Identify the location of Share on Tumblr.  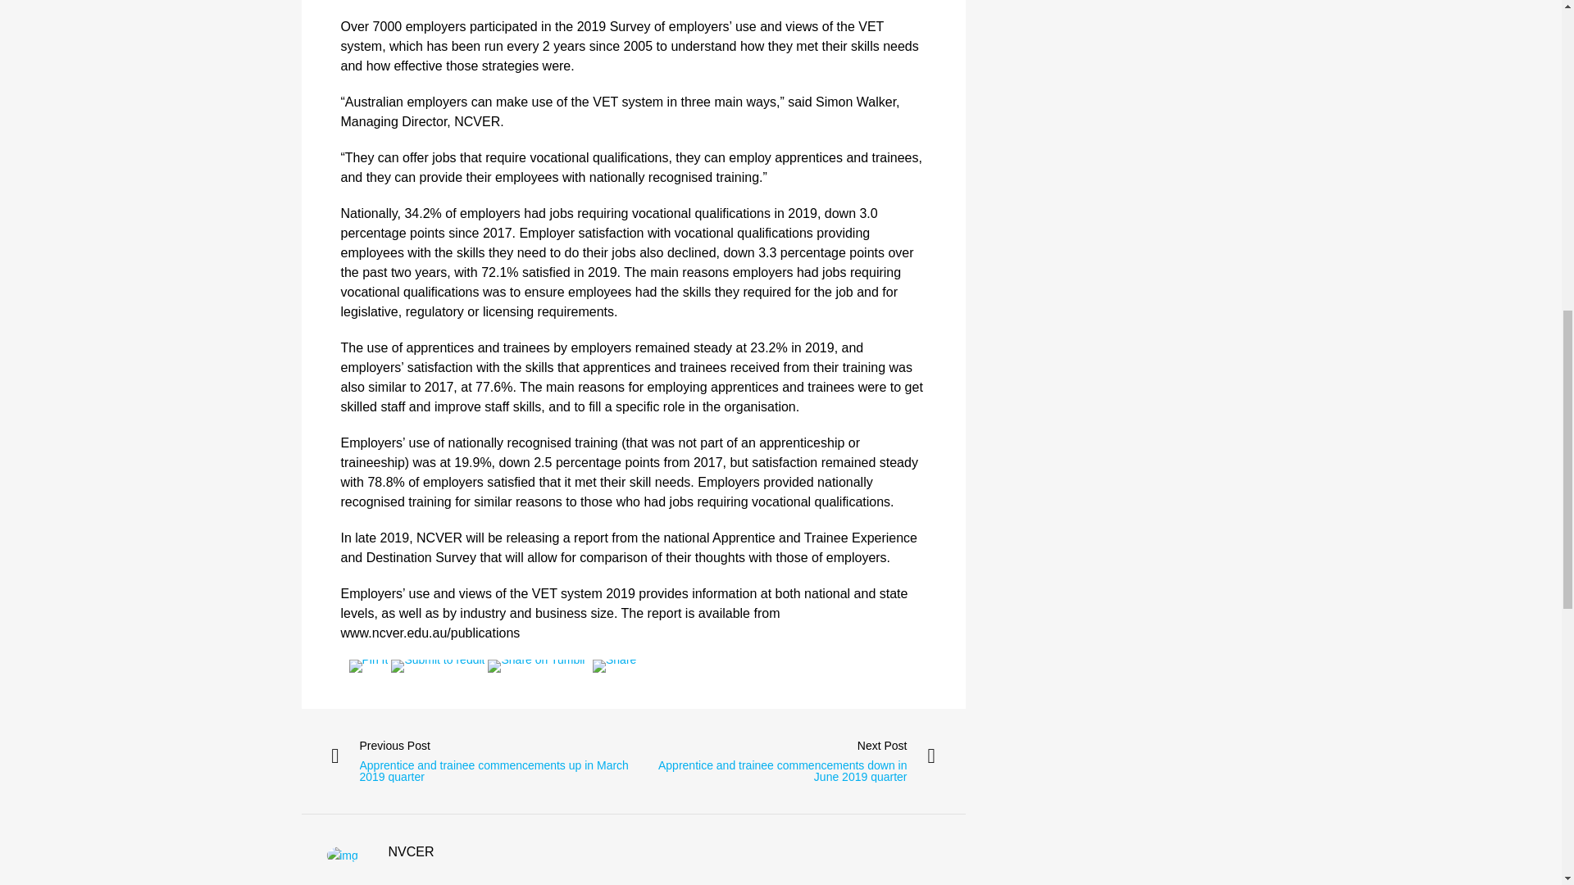
(536, 665).